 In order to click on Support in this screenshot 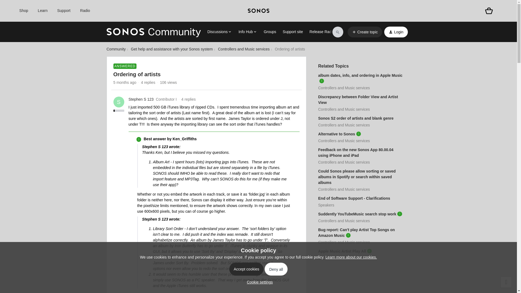, I will do `click(64, 11)`.